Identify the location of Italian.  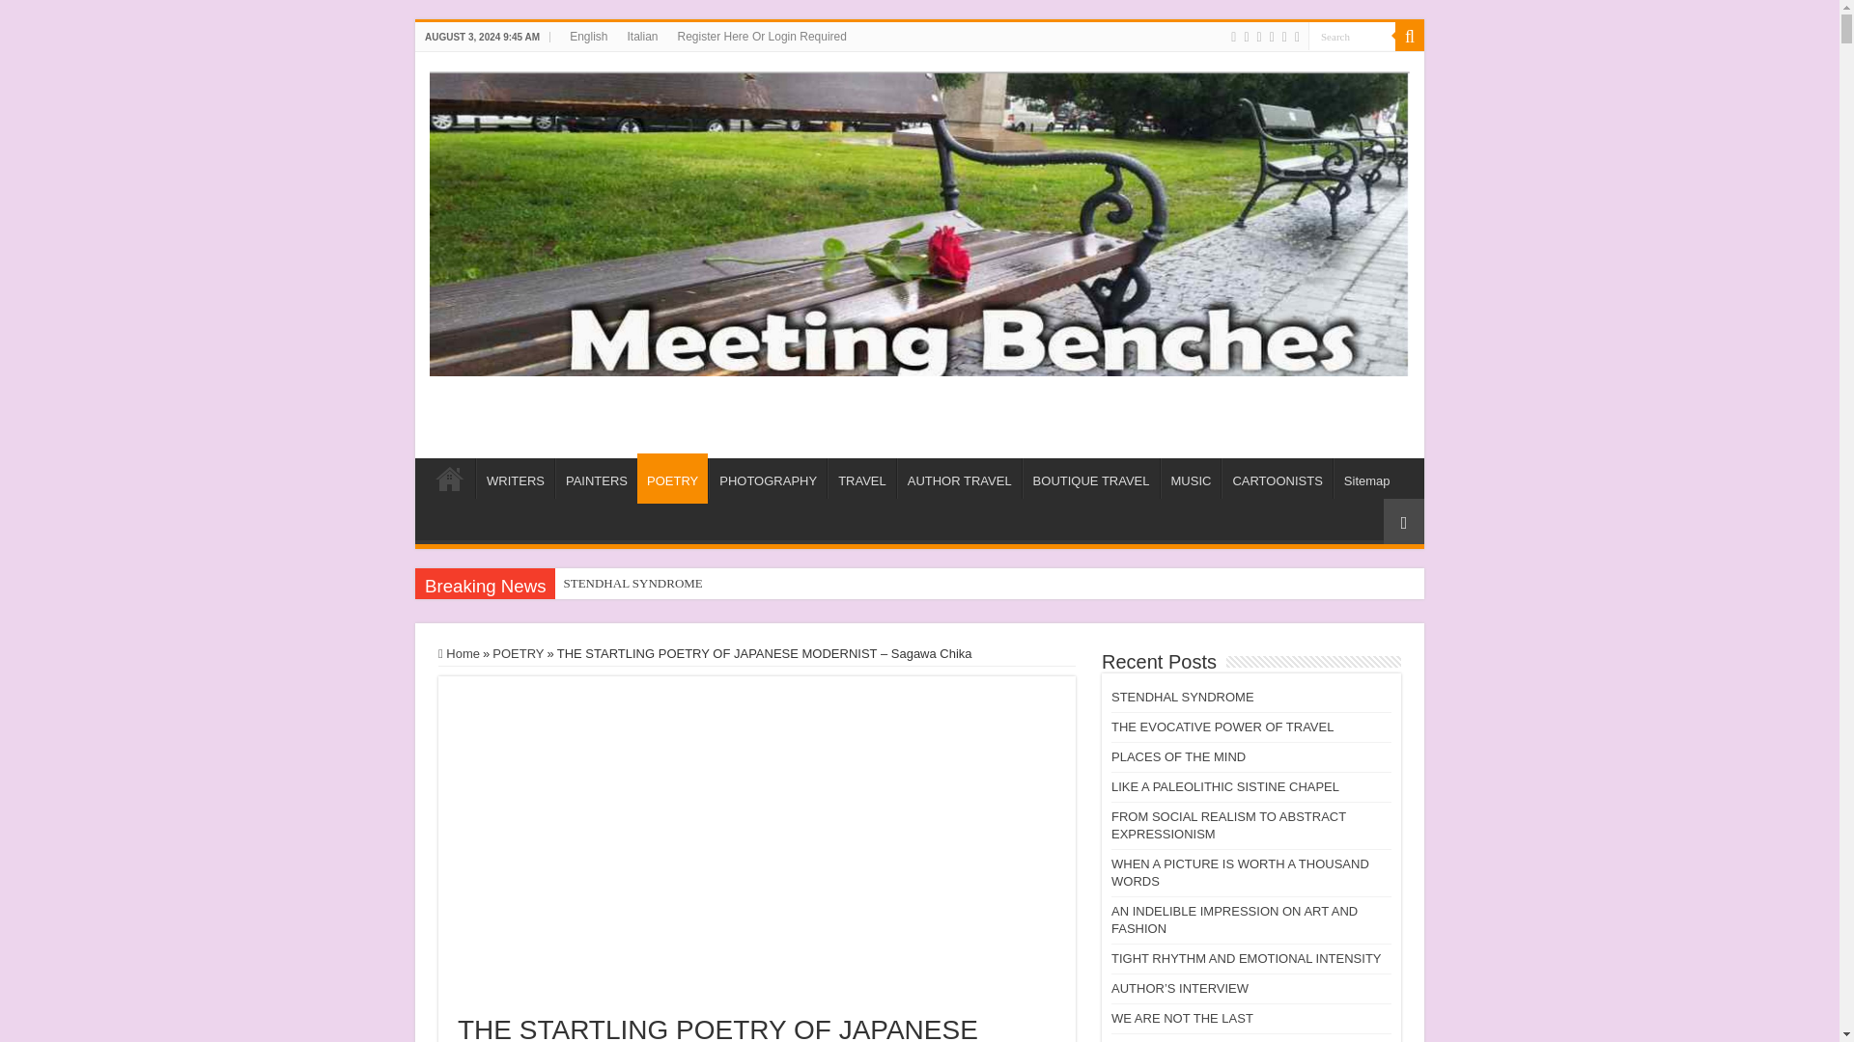
(642, 36).